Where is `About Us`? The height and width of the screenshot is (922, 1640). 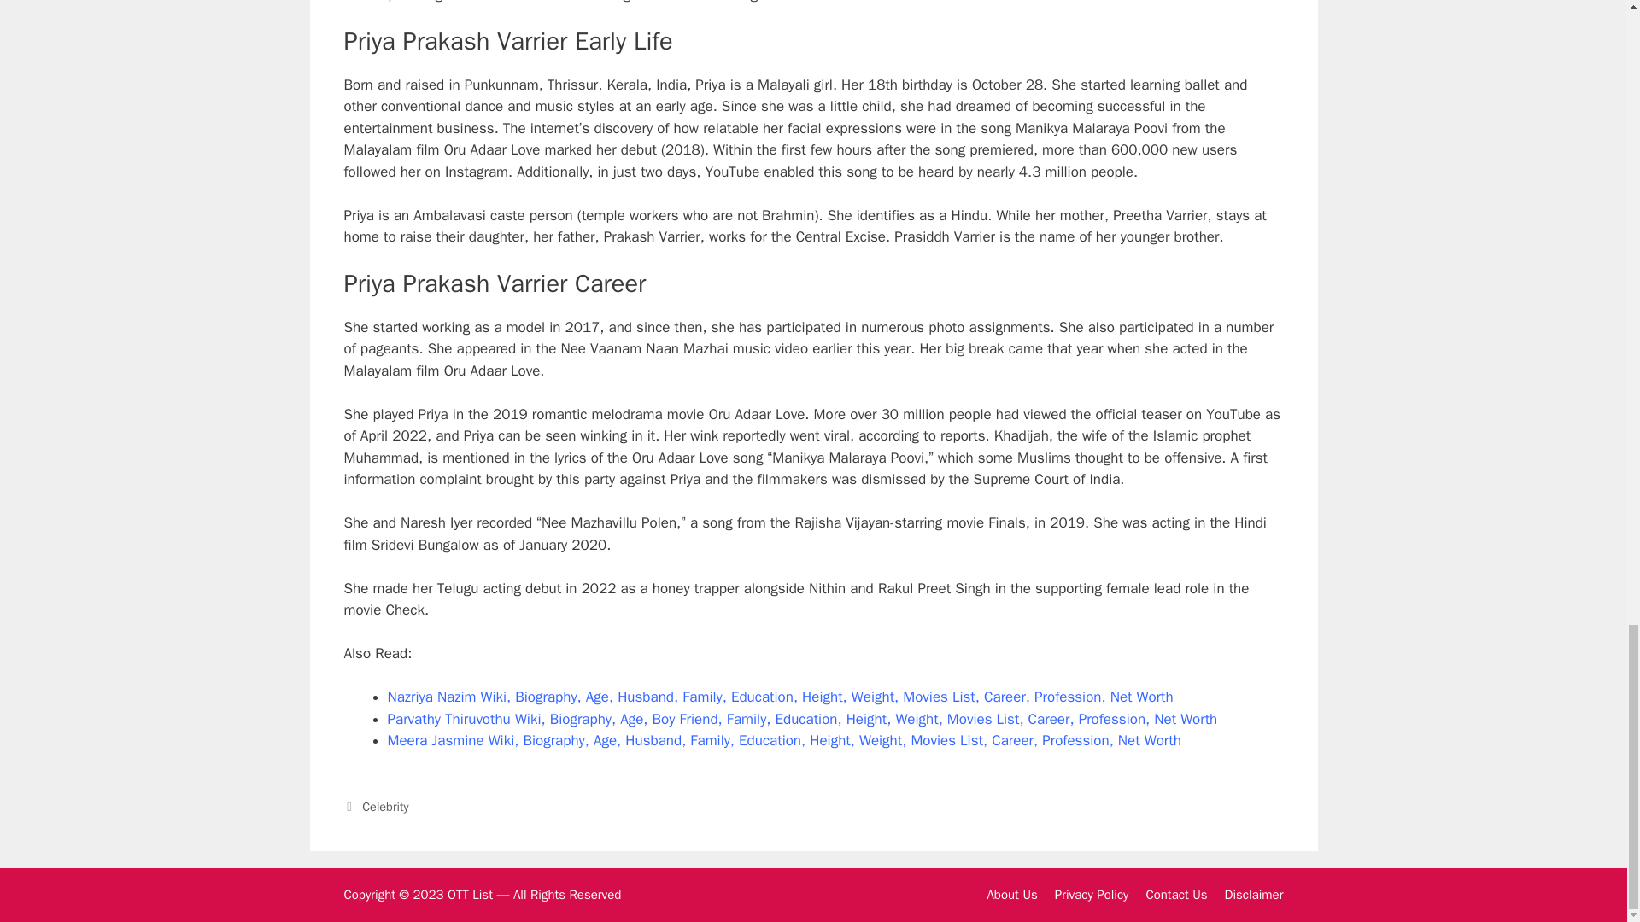
About Us is located at coordinates (1011, 895).